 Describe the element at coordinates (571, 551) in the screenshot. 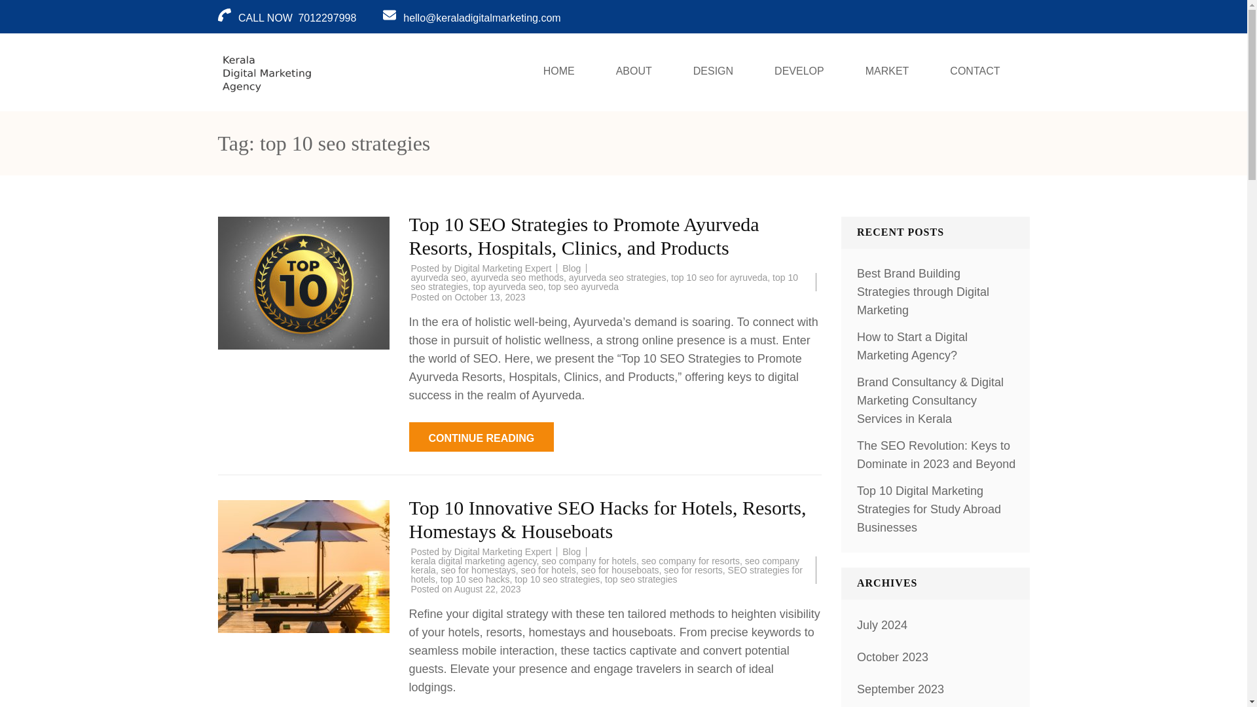

I see `Blog` at that location.